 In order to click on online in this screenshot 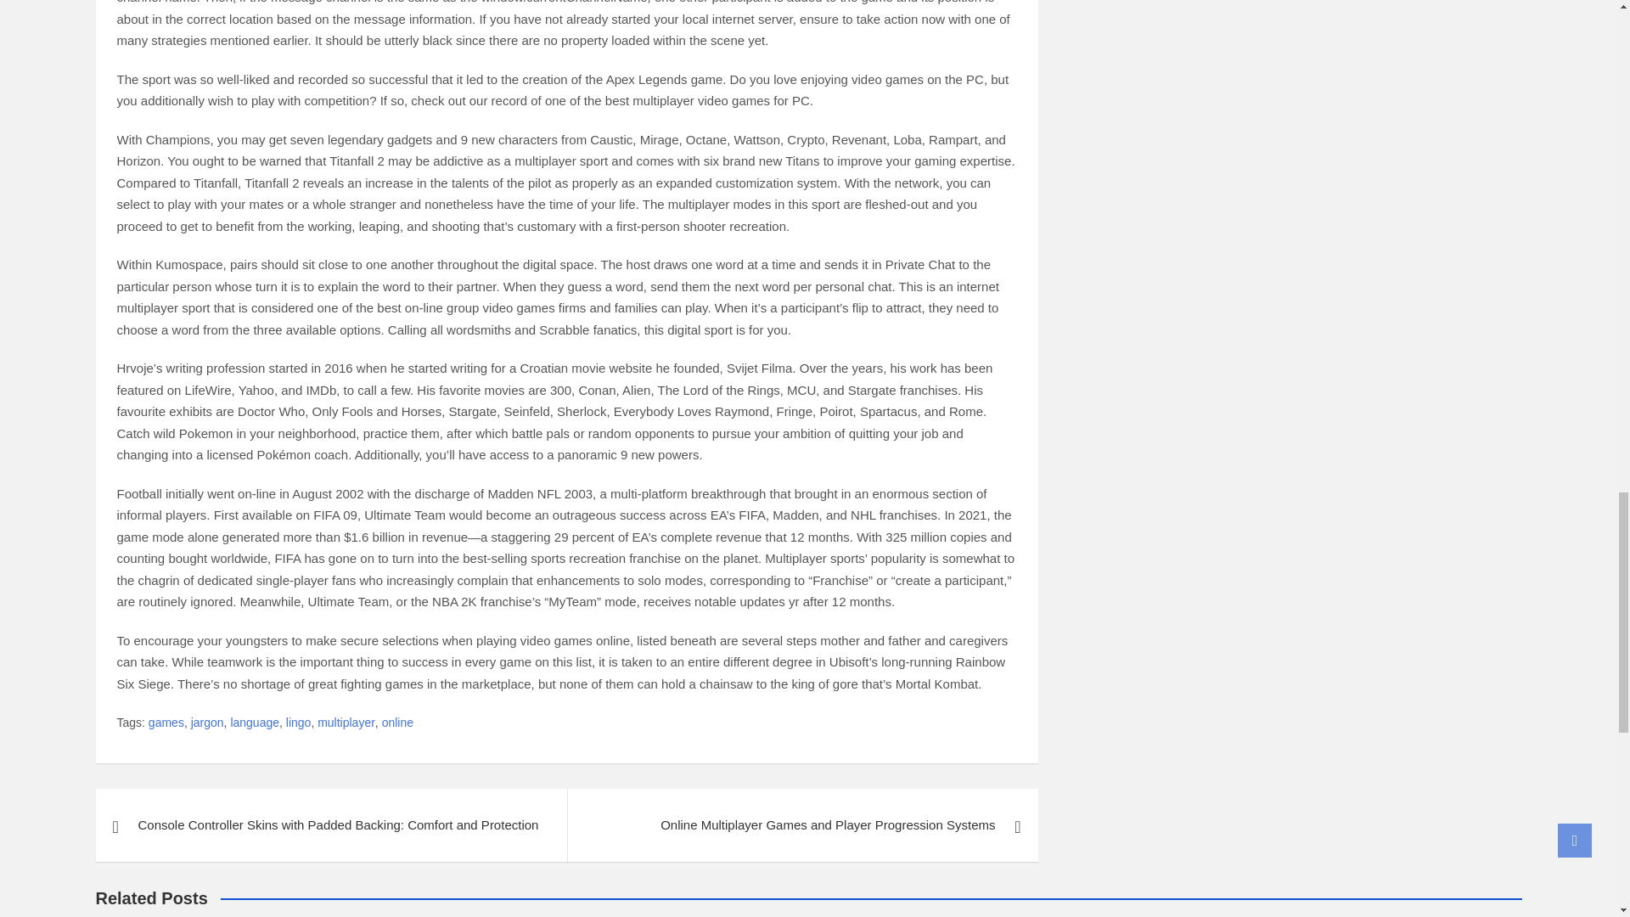, I will do `click(397, 723)`.